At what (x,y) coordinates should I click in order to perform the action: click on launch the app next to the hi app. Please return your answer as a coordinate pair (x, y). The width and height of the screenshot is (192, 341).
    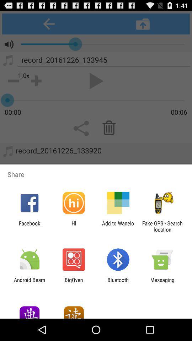
    Looking at the image, I should click on (118, 226).